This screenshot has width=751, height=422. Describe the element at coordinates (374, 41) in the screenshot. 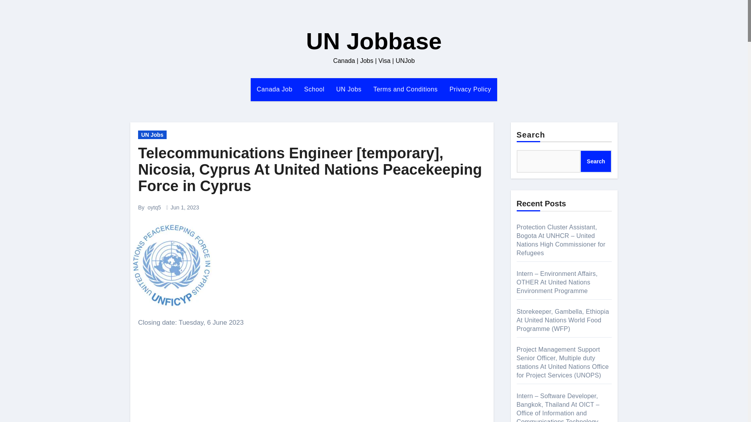

I see `UN Jobbase` at that location.